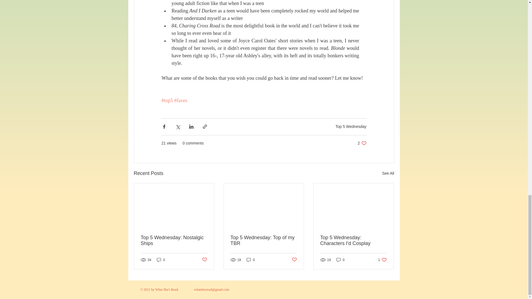 This screenshot has height=299, width=532. Describe the element at coordinates (250, 260) in the screenshot. I see `Top 5 Wednesday` at that location.